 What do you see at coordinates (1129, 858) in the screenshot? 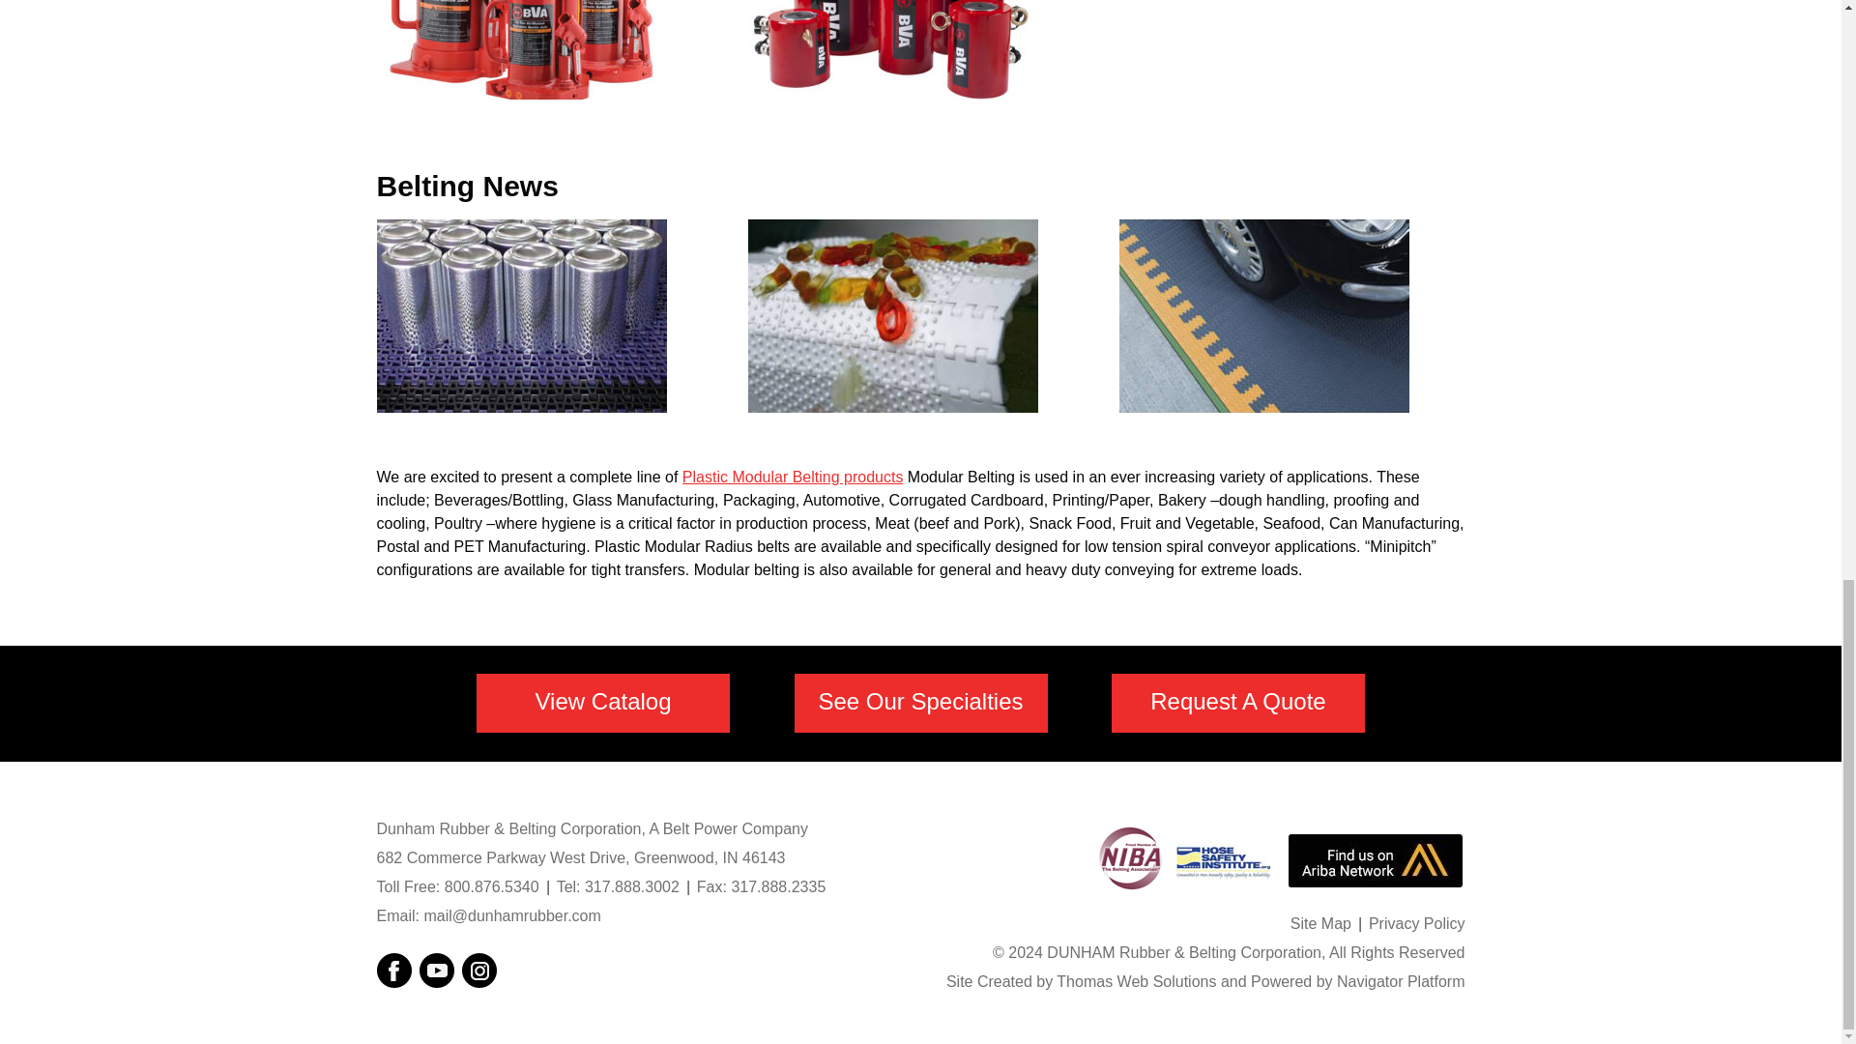
I see `NIBA` at bounding box center [1129, 858].